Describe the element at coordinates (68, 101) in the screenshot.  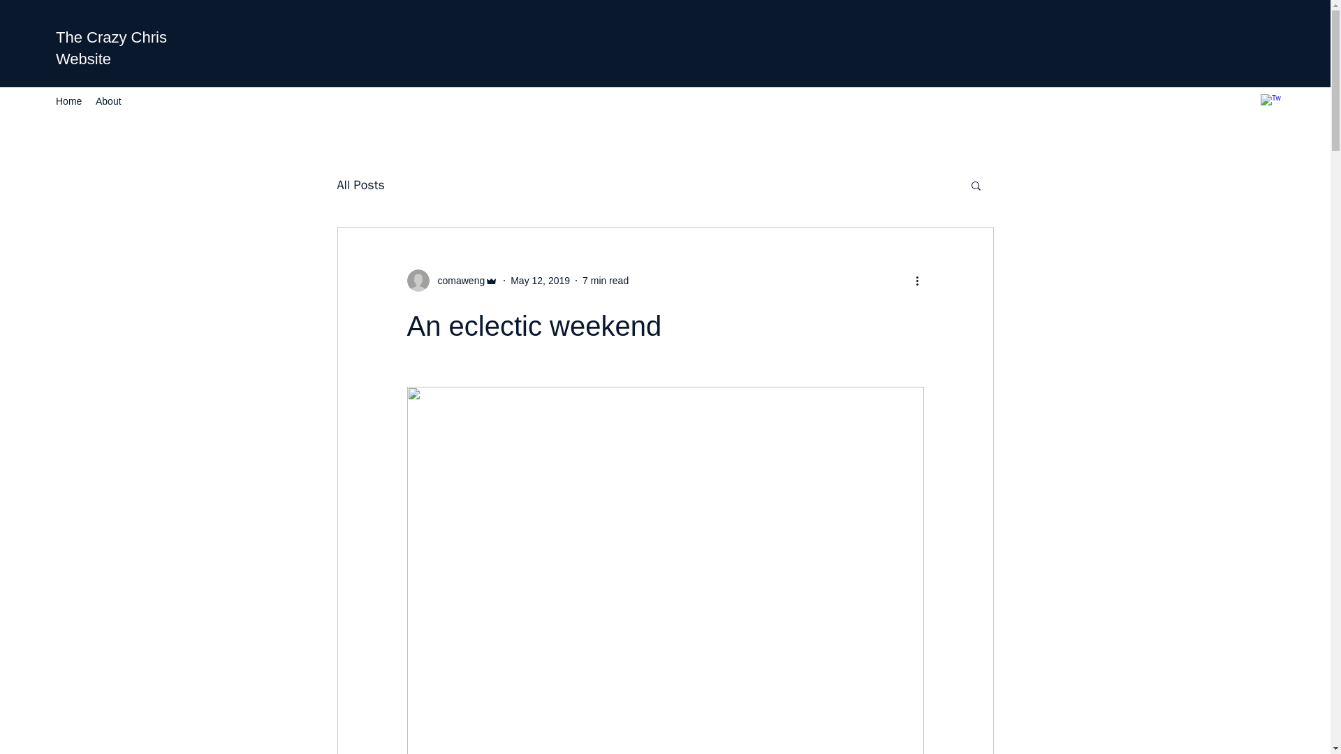
I see `Home` at that location.